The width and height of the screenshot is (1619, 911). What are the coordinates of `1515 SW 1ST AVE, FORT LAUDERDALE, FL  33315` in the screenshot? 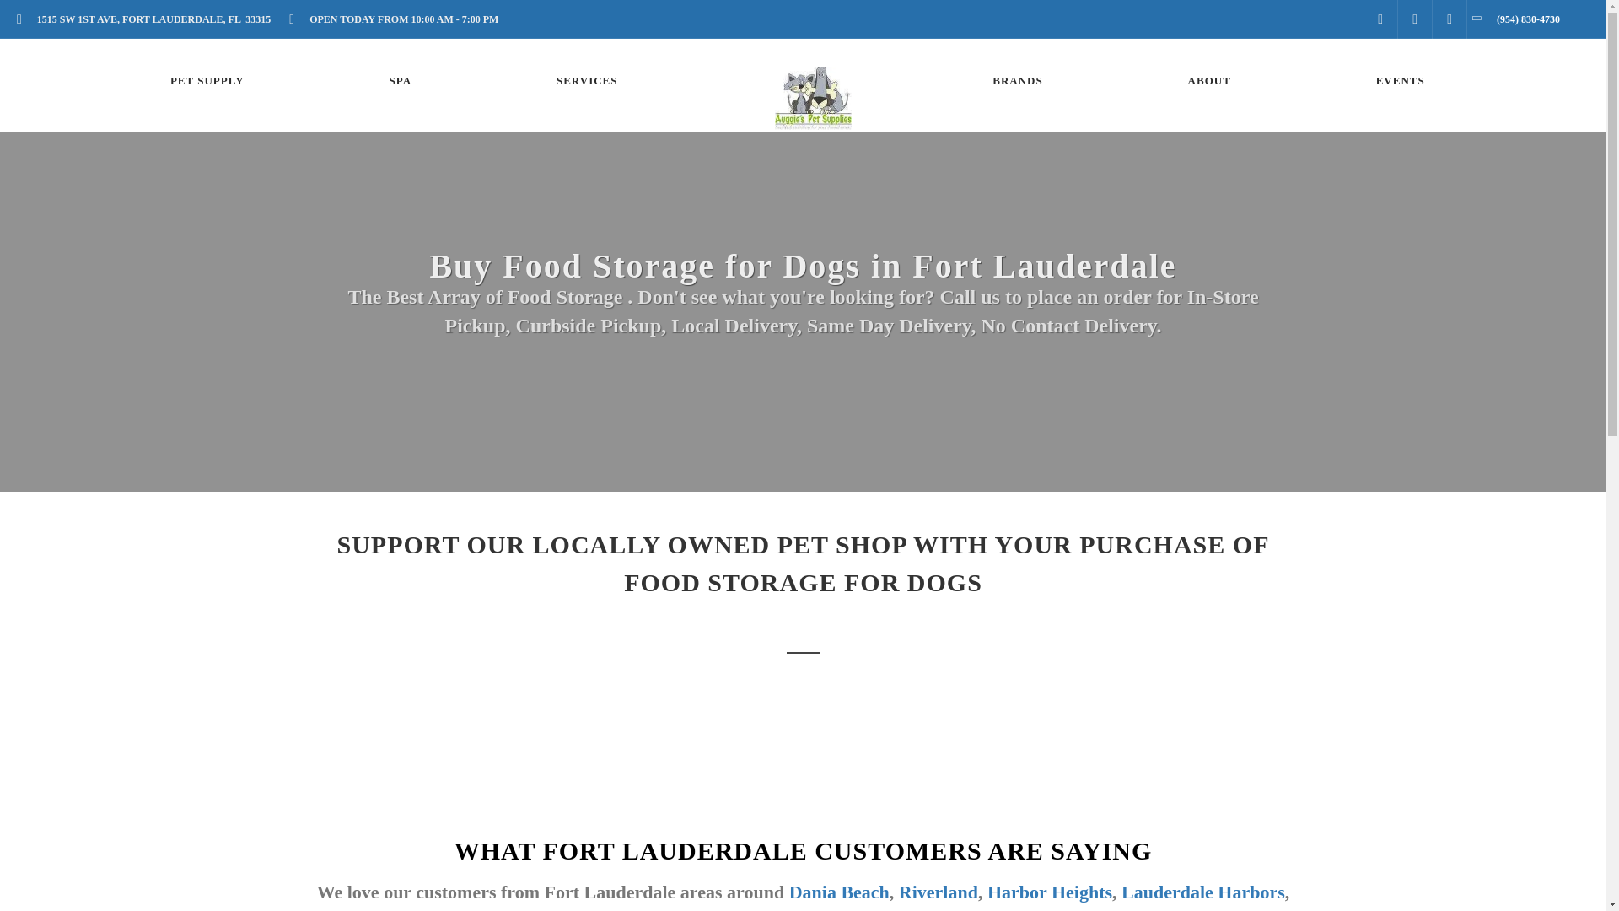 It's located at (148, 19).